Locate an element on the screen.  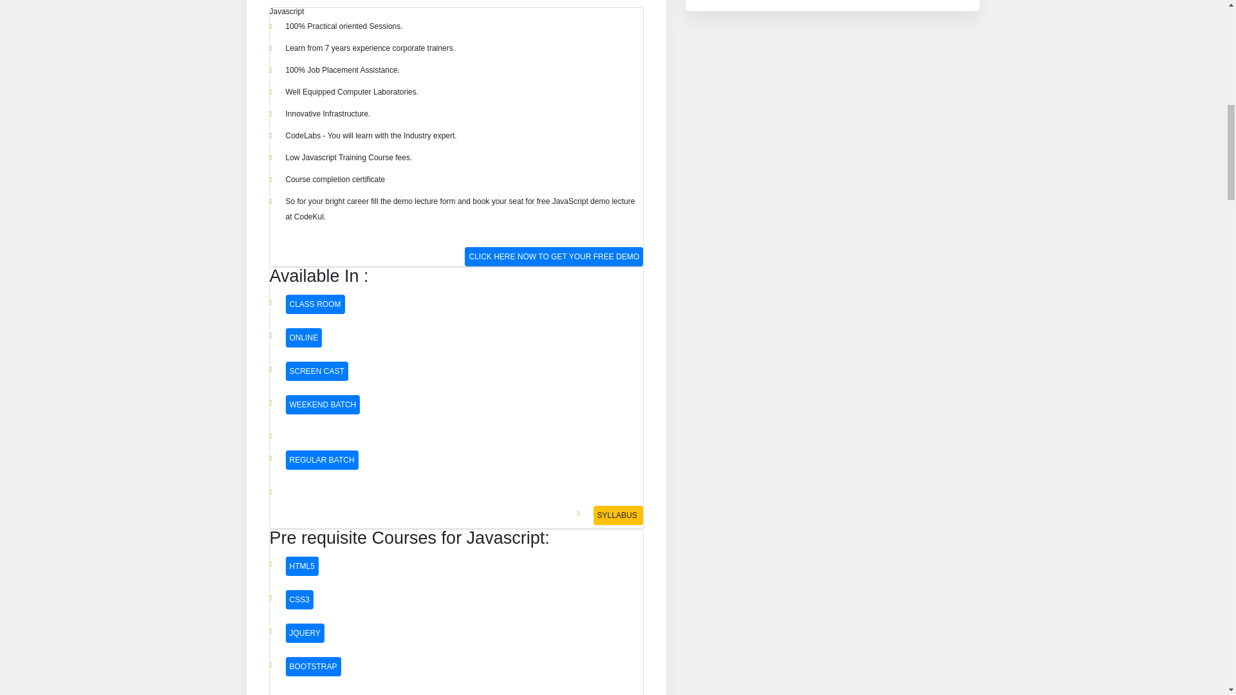
REGULAR BATCH is located at coordinates (322, 459).